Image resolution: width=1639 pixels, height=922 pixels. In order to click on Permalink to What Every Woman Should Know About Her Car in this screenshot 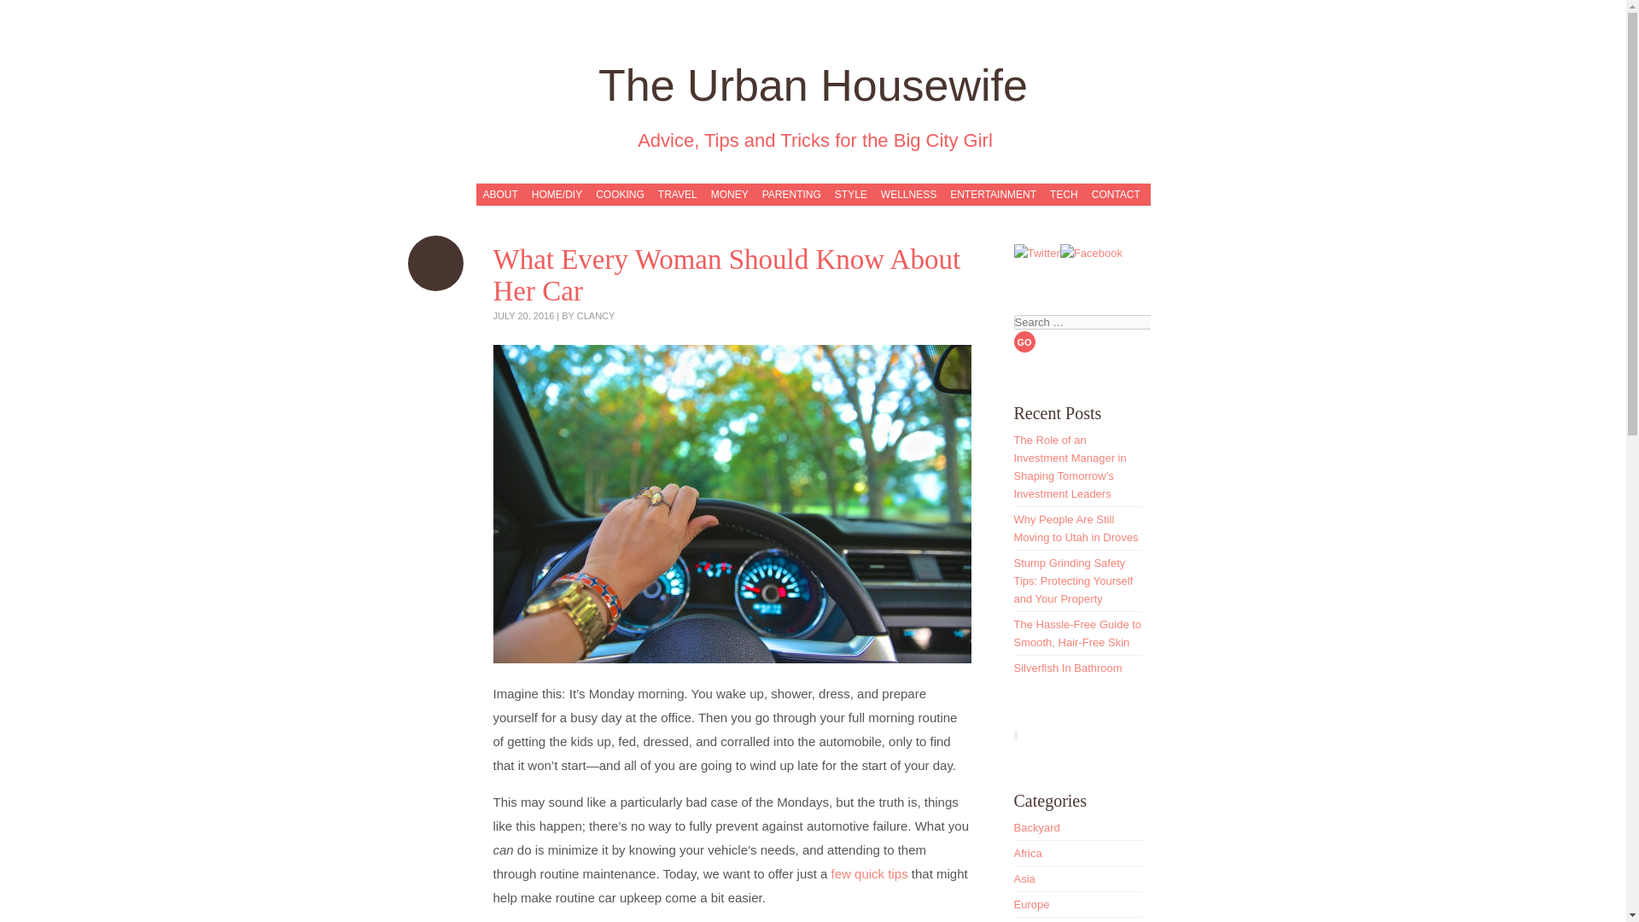, I will do `click(435, 263)`.